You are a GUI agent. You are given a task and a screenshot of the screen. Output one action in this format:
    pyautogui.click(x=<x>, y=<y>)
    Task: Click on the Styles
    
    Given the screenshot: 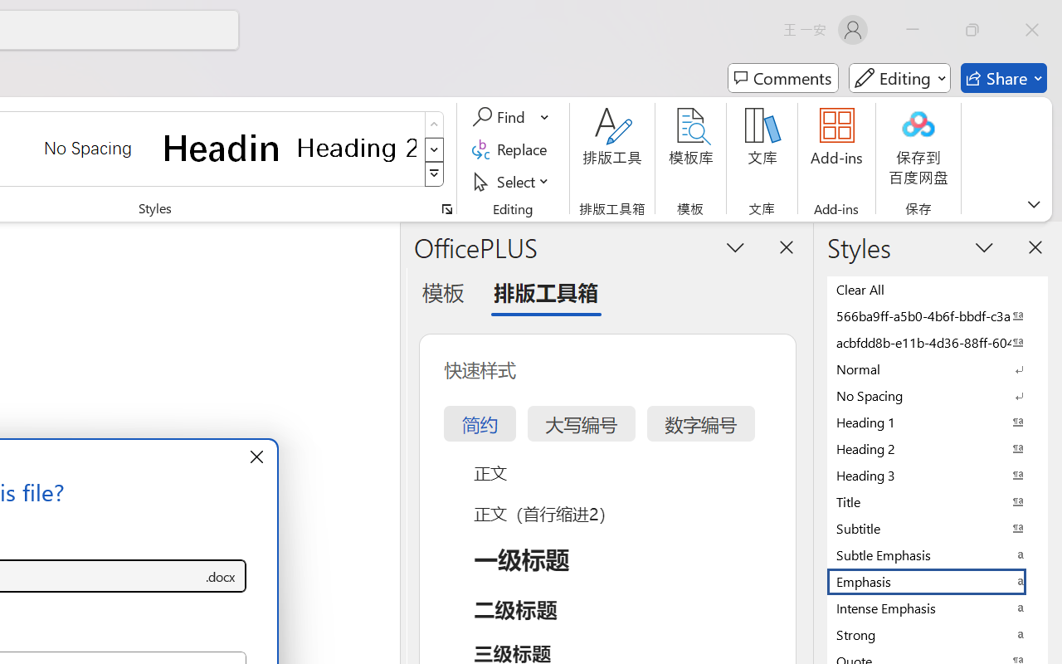 What is the action you would take?
    pyautogui.click(x=435, y=174)
    